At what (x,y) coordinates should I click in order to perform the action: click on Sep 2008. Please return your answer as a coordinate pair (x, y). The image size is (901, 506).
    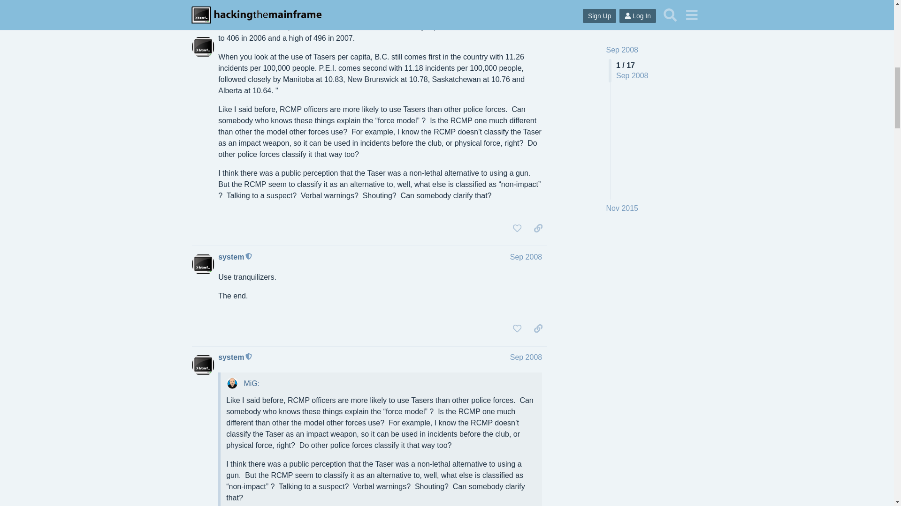
    Looking at the image, I should click on (526, 357).